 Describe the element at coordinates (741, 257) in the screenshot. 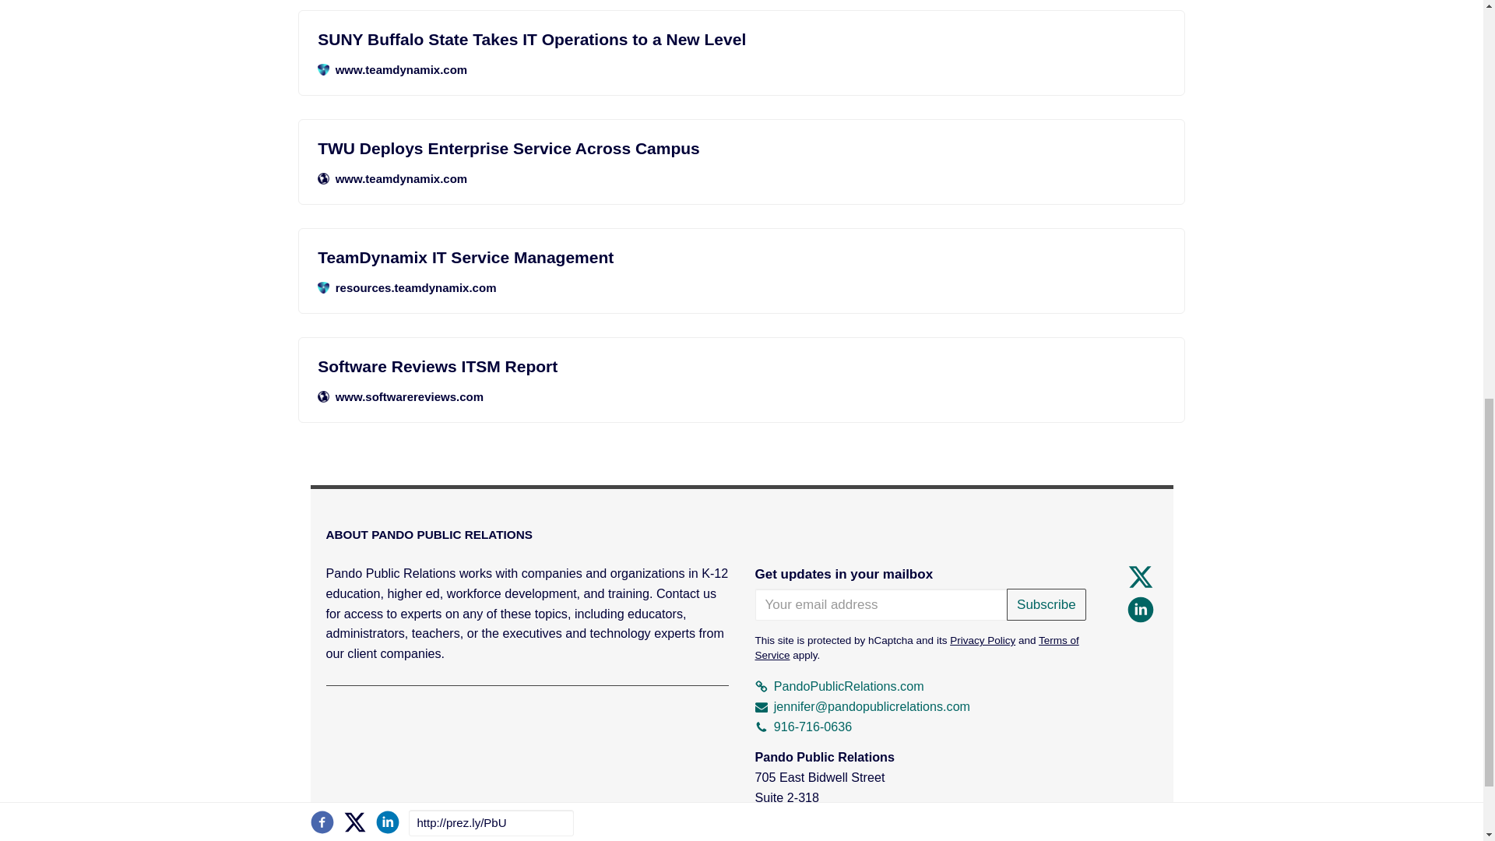

I see `TeamDynamix IT Service Management` at that location.